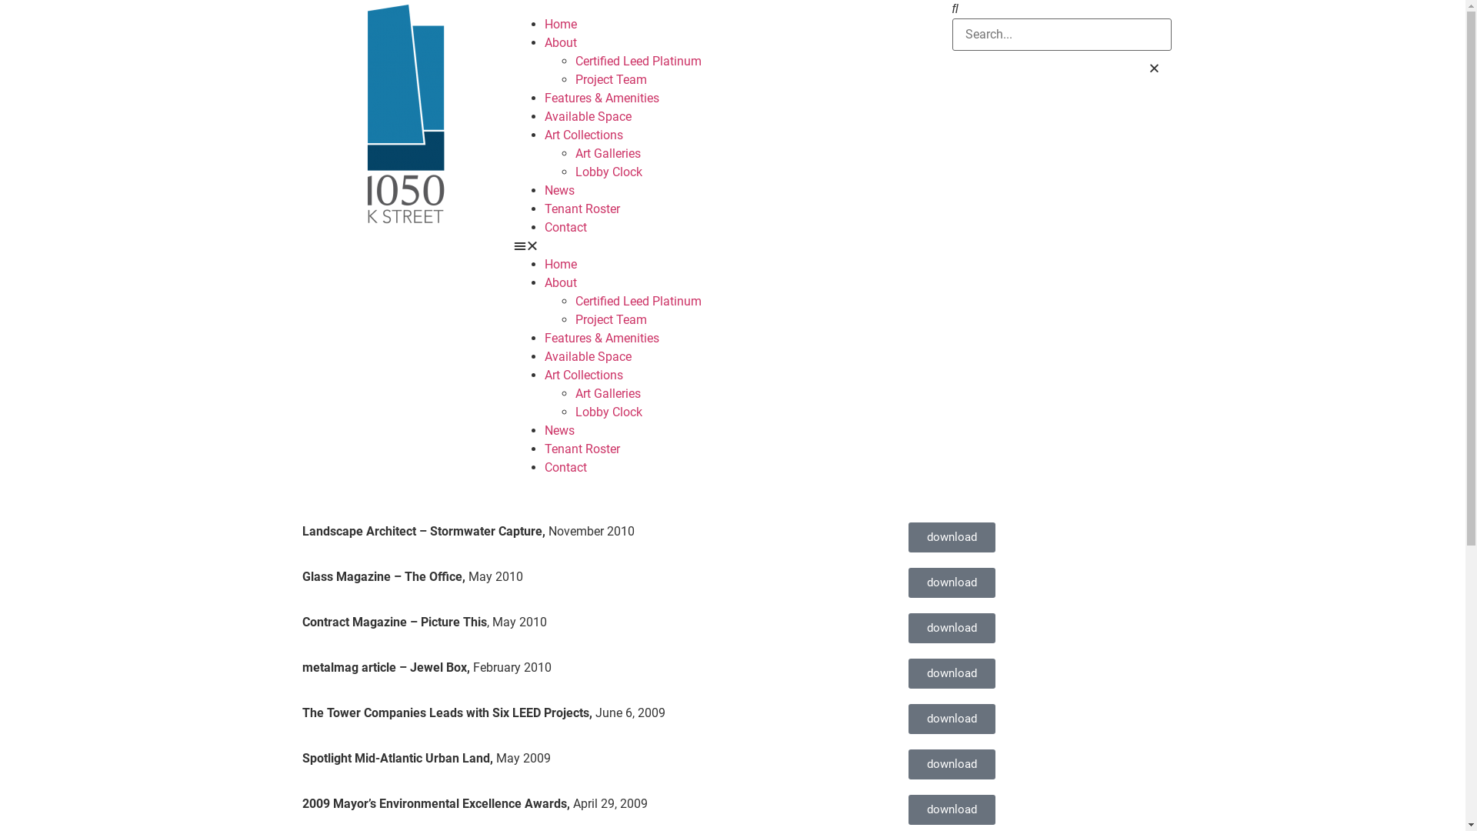  Describe the element at coordinates (952, 583) in the screenshot. I see `download` at that location.